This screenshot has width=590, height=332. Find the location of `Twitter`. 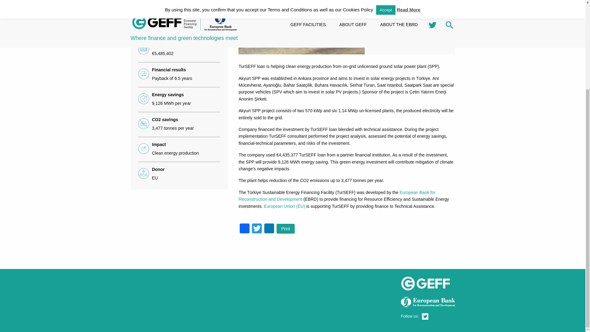

Twitter is located at coordinates (257, 229).